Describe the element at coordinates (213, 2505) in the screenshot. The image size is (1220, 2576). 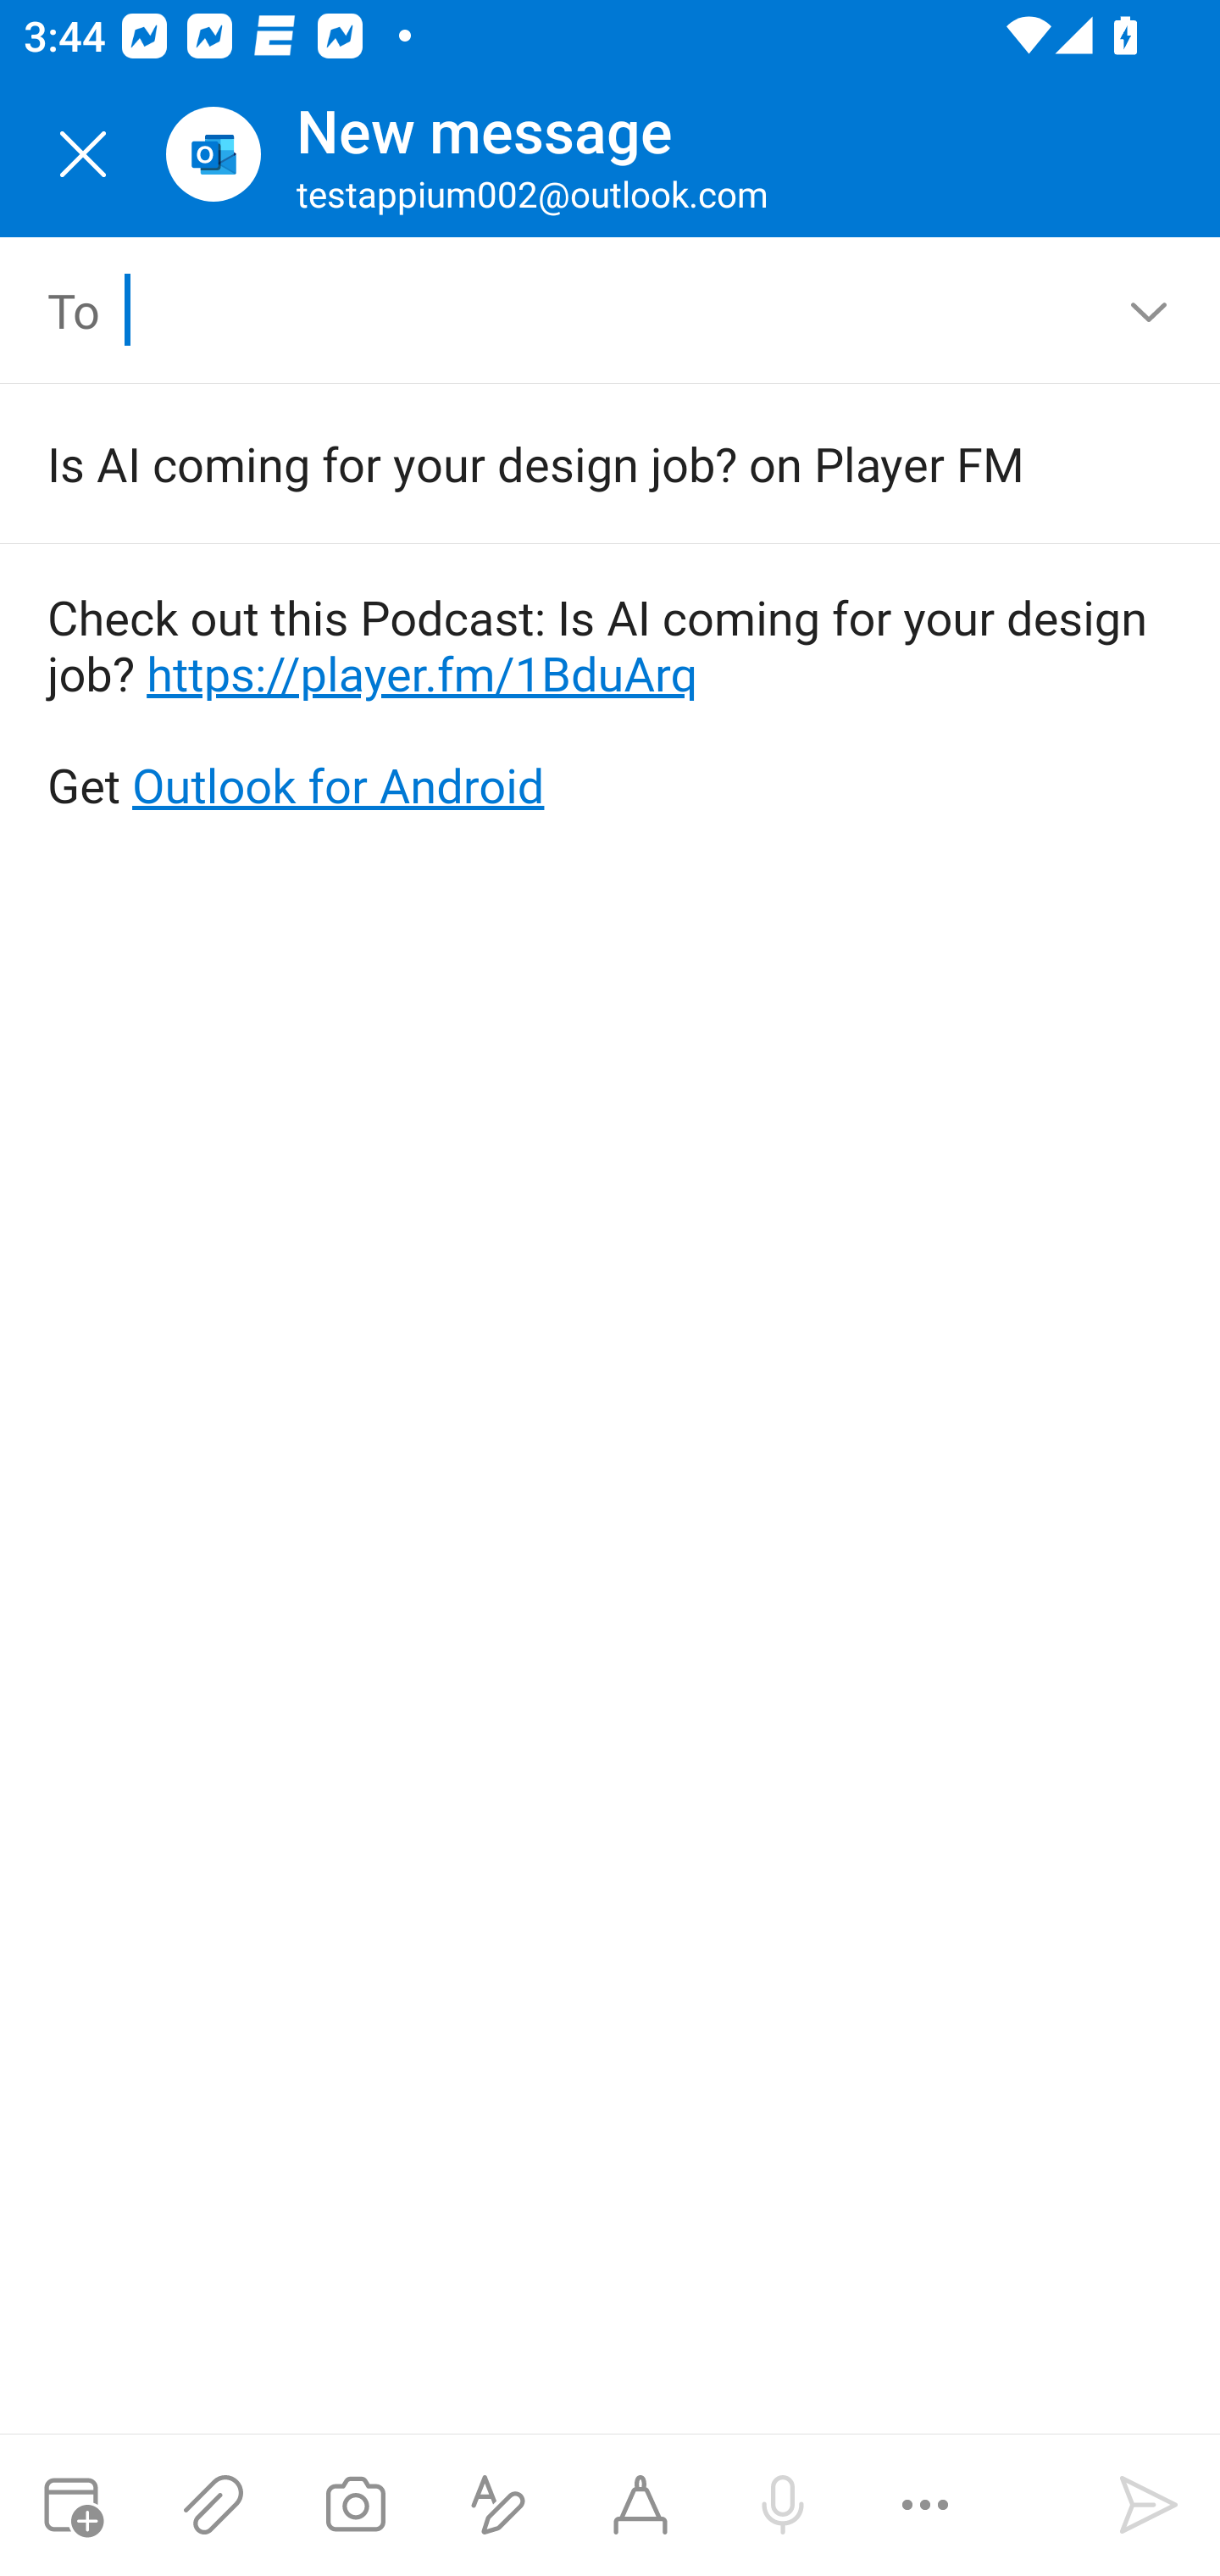
I see `Attach files` at that location.